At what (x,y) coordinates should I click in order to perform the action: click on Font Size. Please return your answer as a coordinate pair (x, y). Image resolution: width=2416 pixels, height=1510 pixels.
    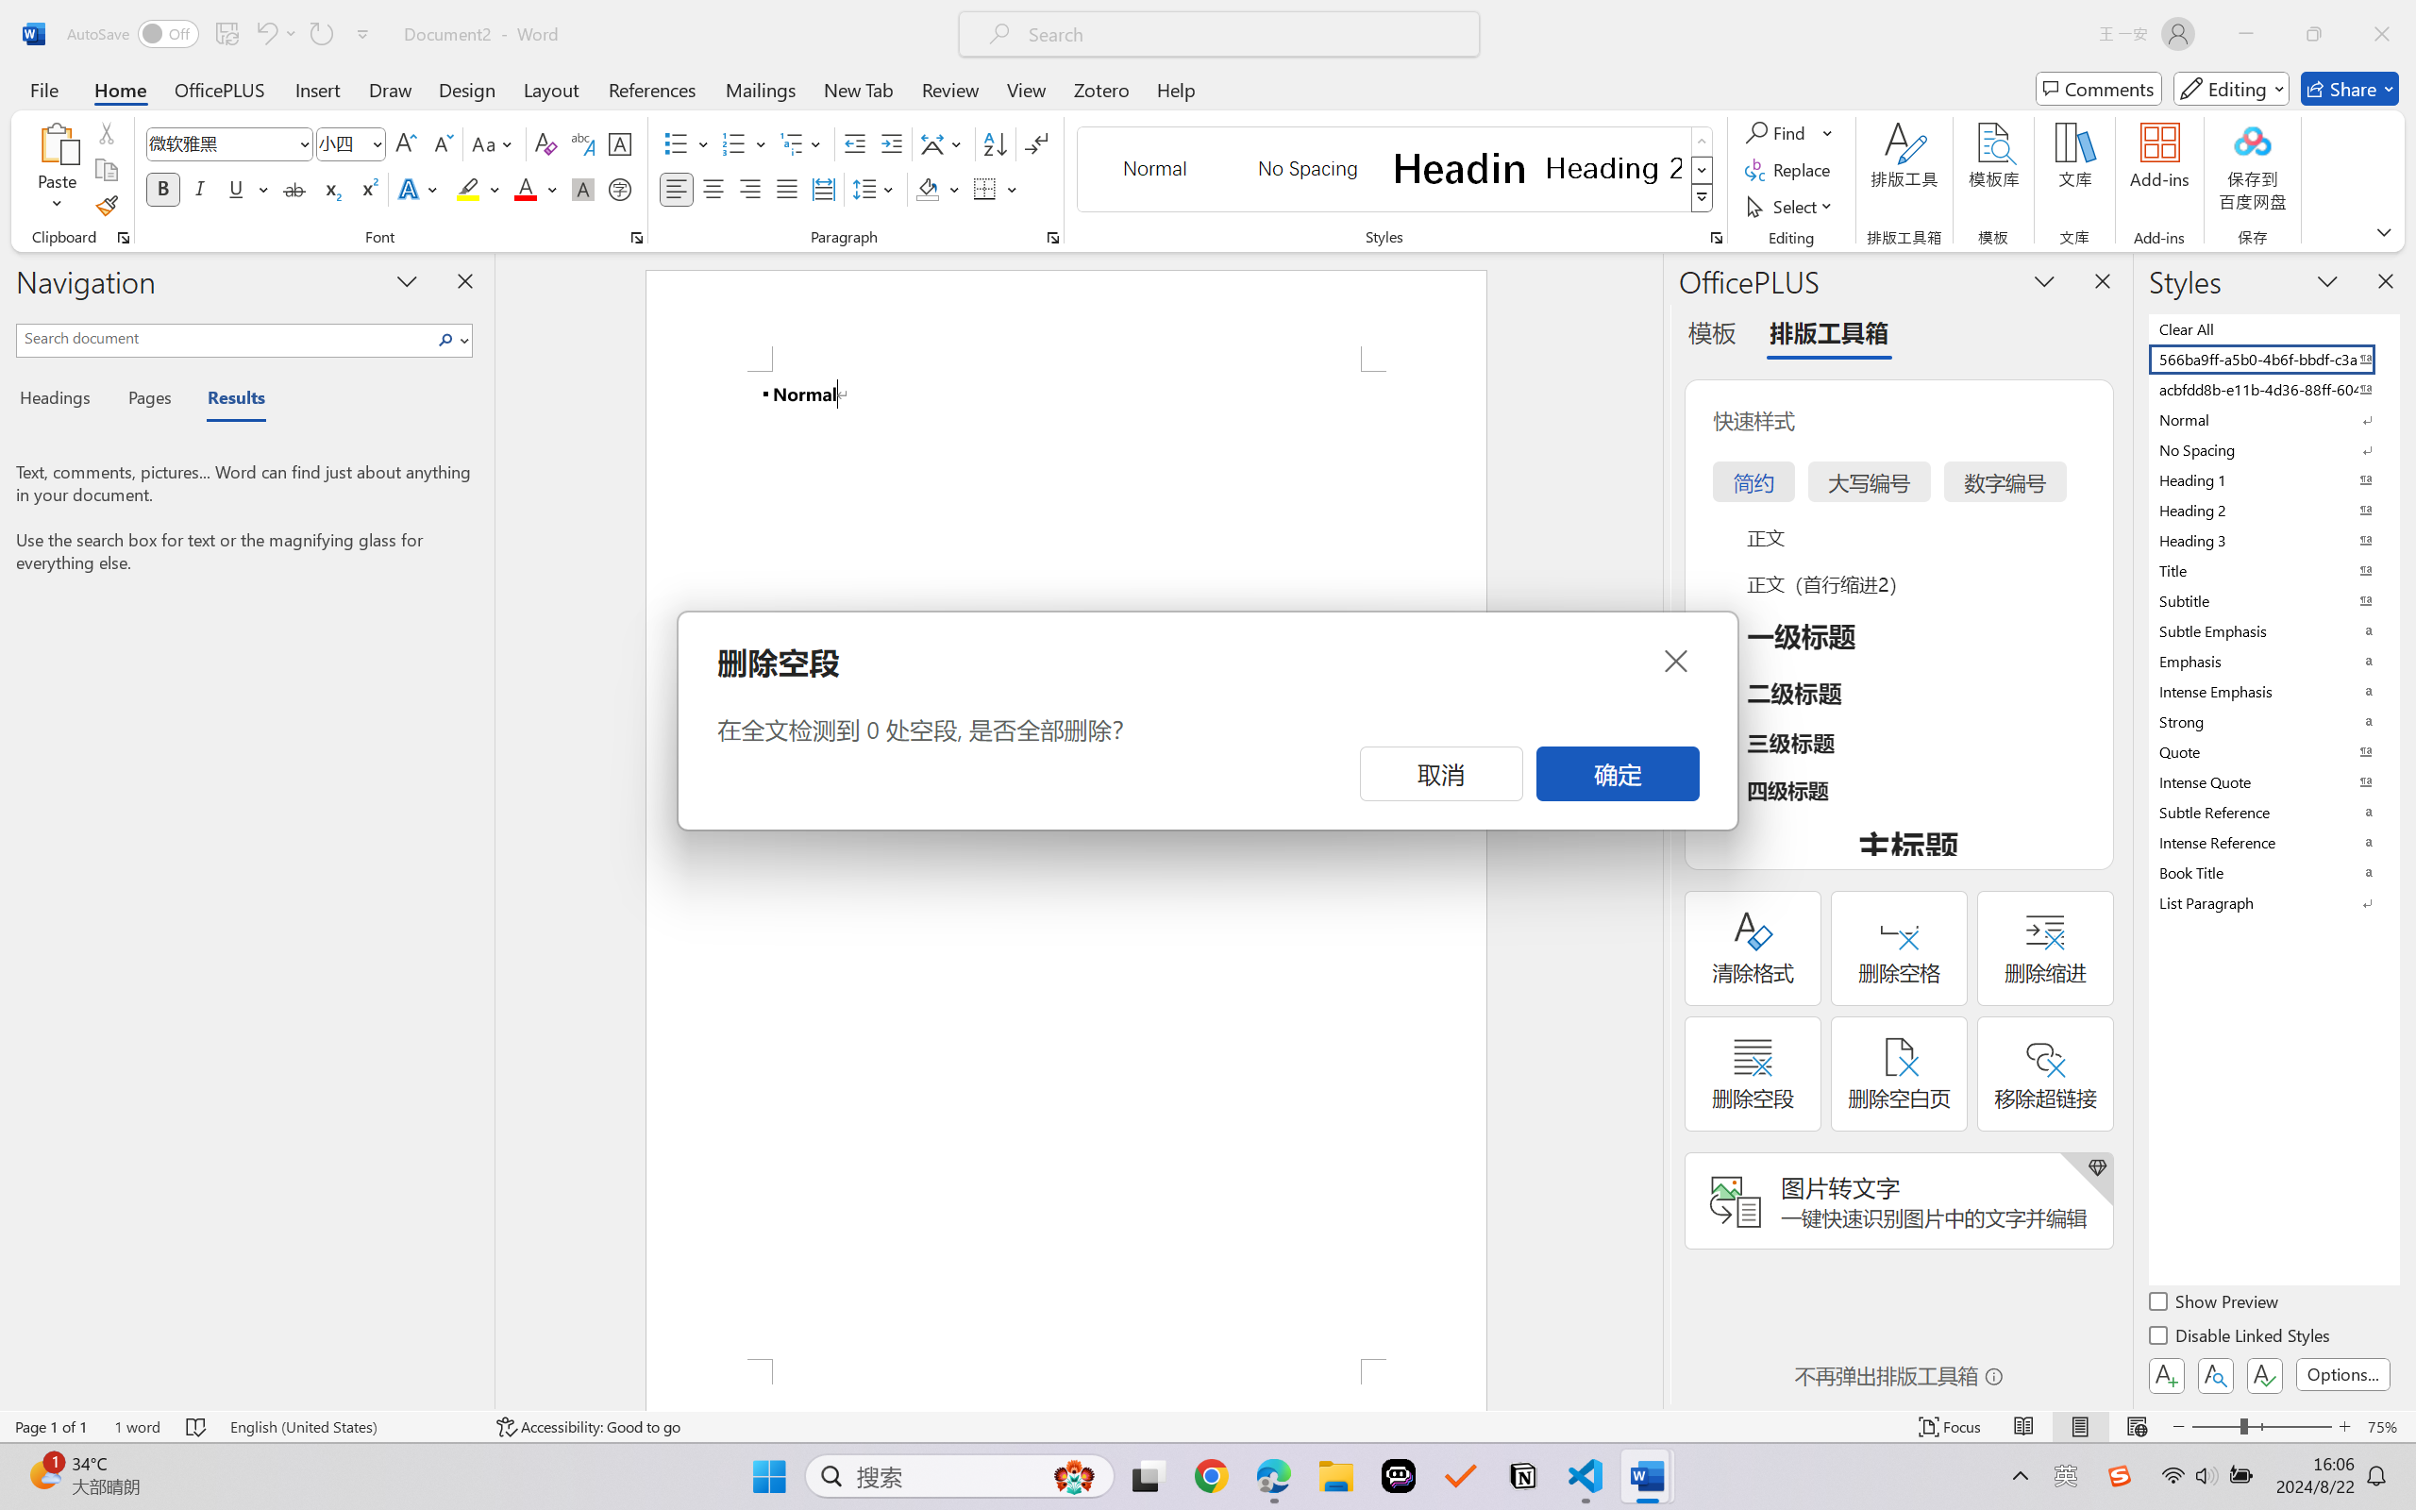
    Looking at the image, I should click on (342, 143).